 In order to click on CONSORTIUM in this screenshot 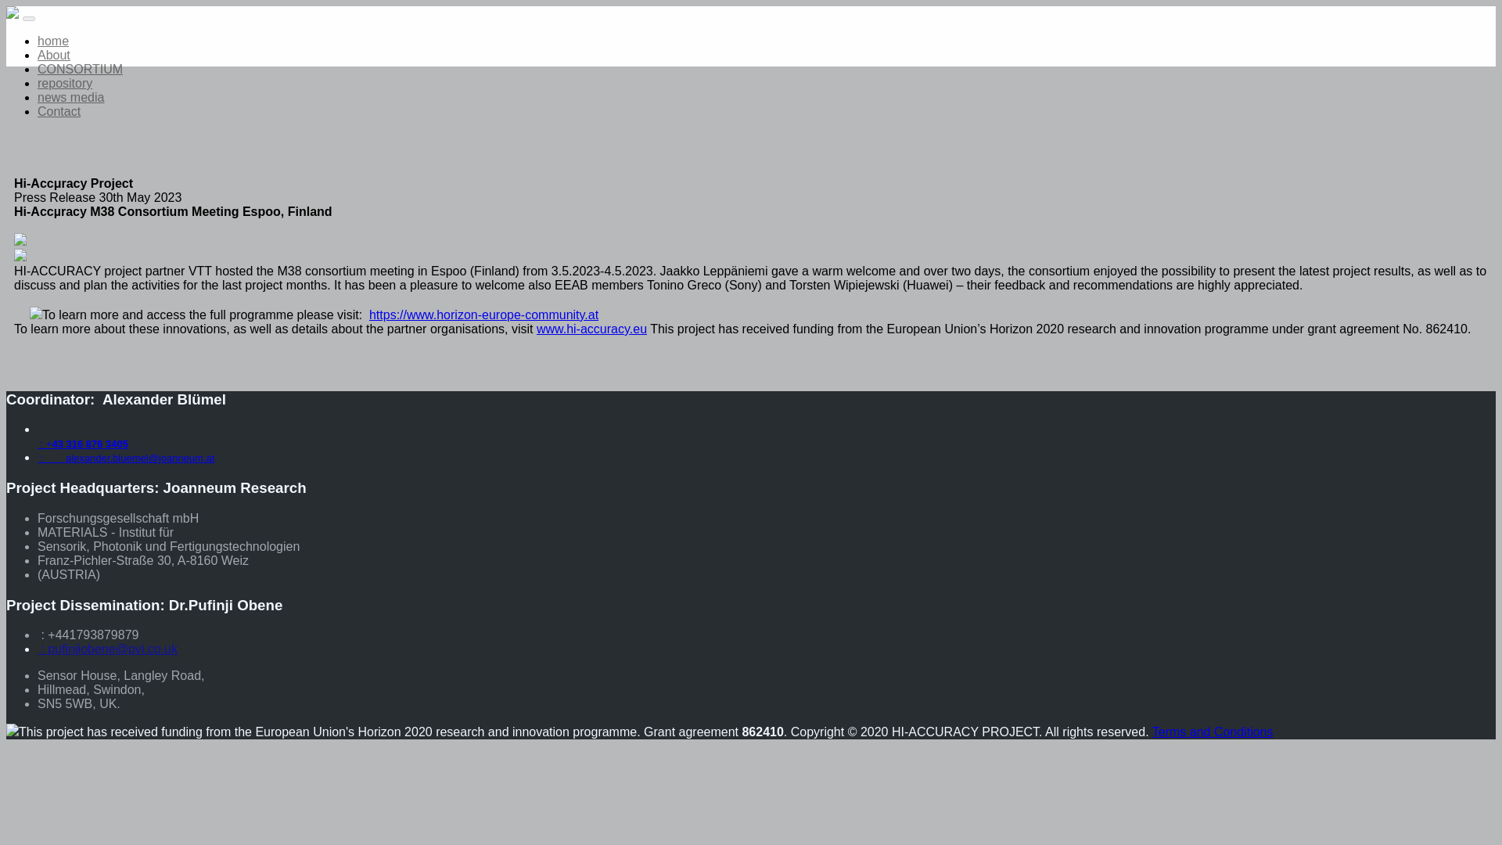, I will do `click(80, 69)`.